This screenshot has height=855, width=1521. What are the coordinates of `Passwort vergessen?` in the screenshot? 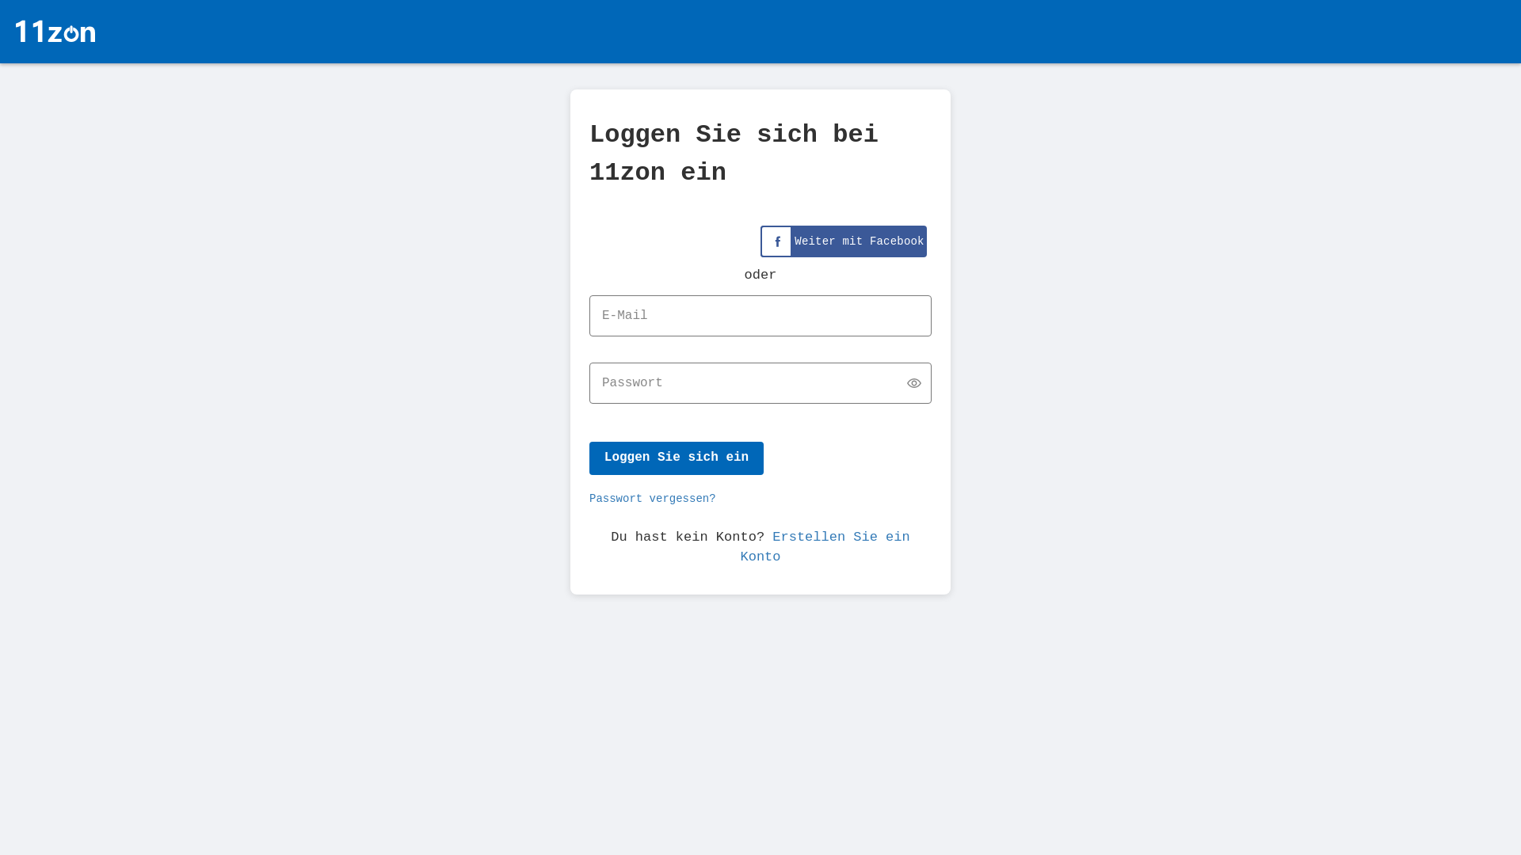 It's located at (653, 499).